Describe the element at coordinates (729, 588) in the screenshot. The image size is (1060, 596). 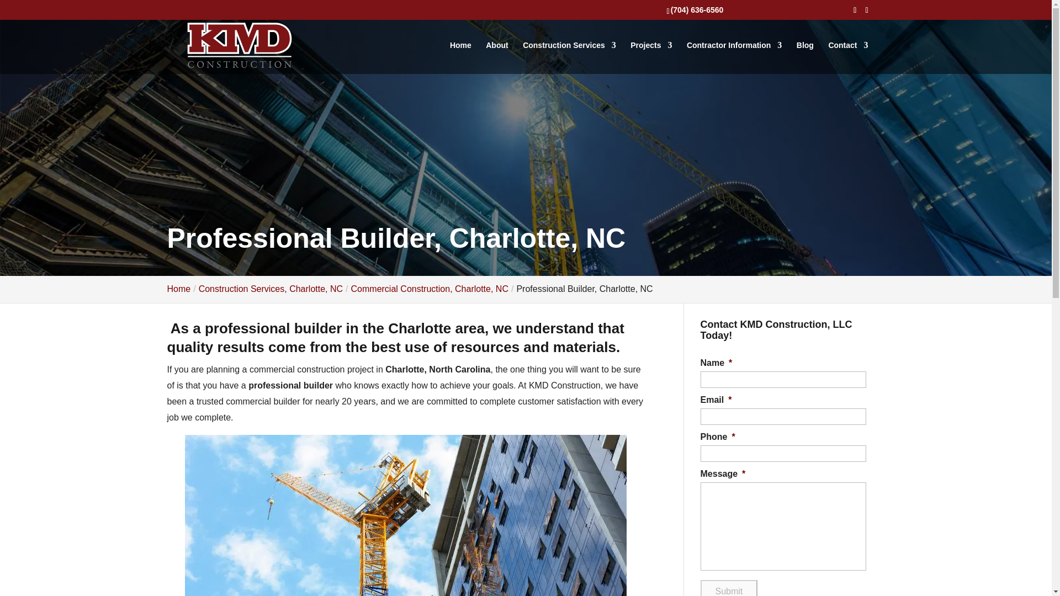
I see `Submit` at that location.